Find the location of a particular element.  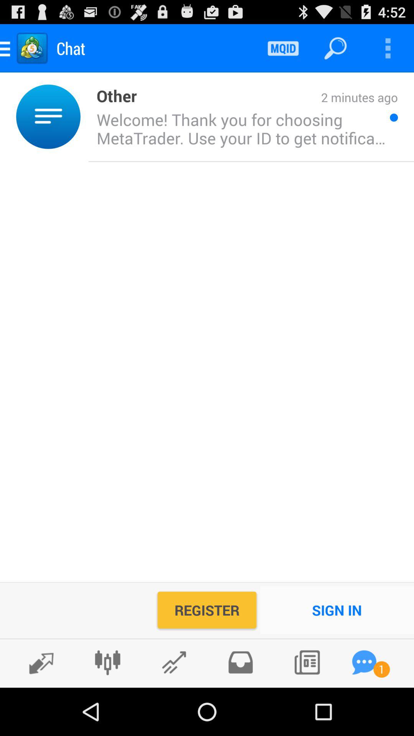

view messages is located at coordinates (364, 662).